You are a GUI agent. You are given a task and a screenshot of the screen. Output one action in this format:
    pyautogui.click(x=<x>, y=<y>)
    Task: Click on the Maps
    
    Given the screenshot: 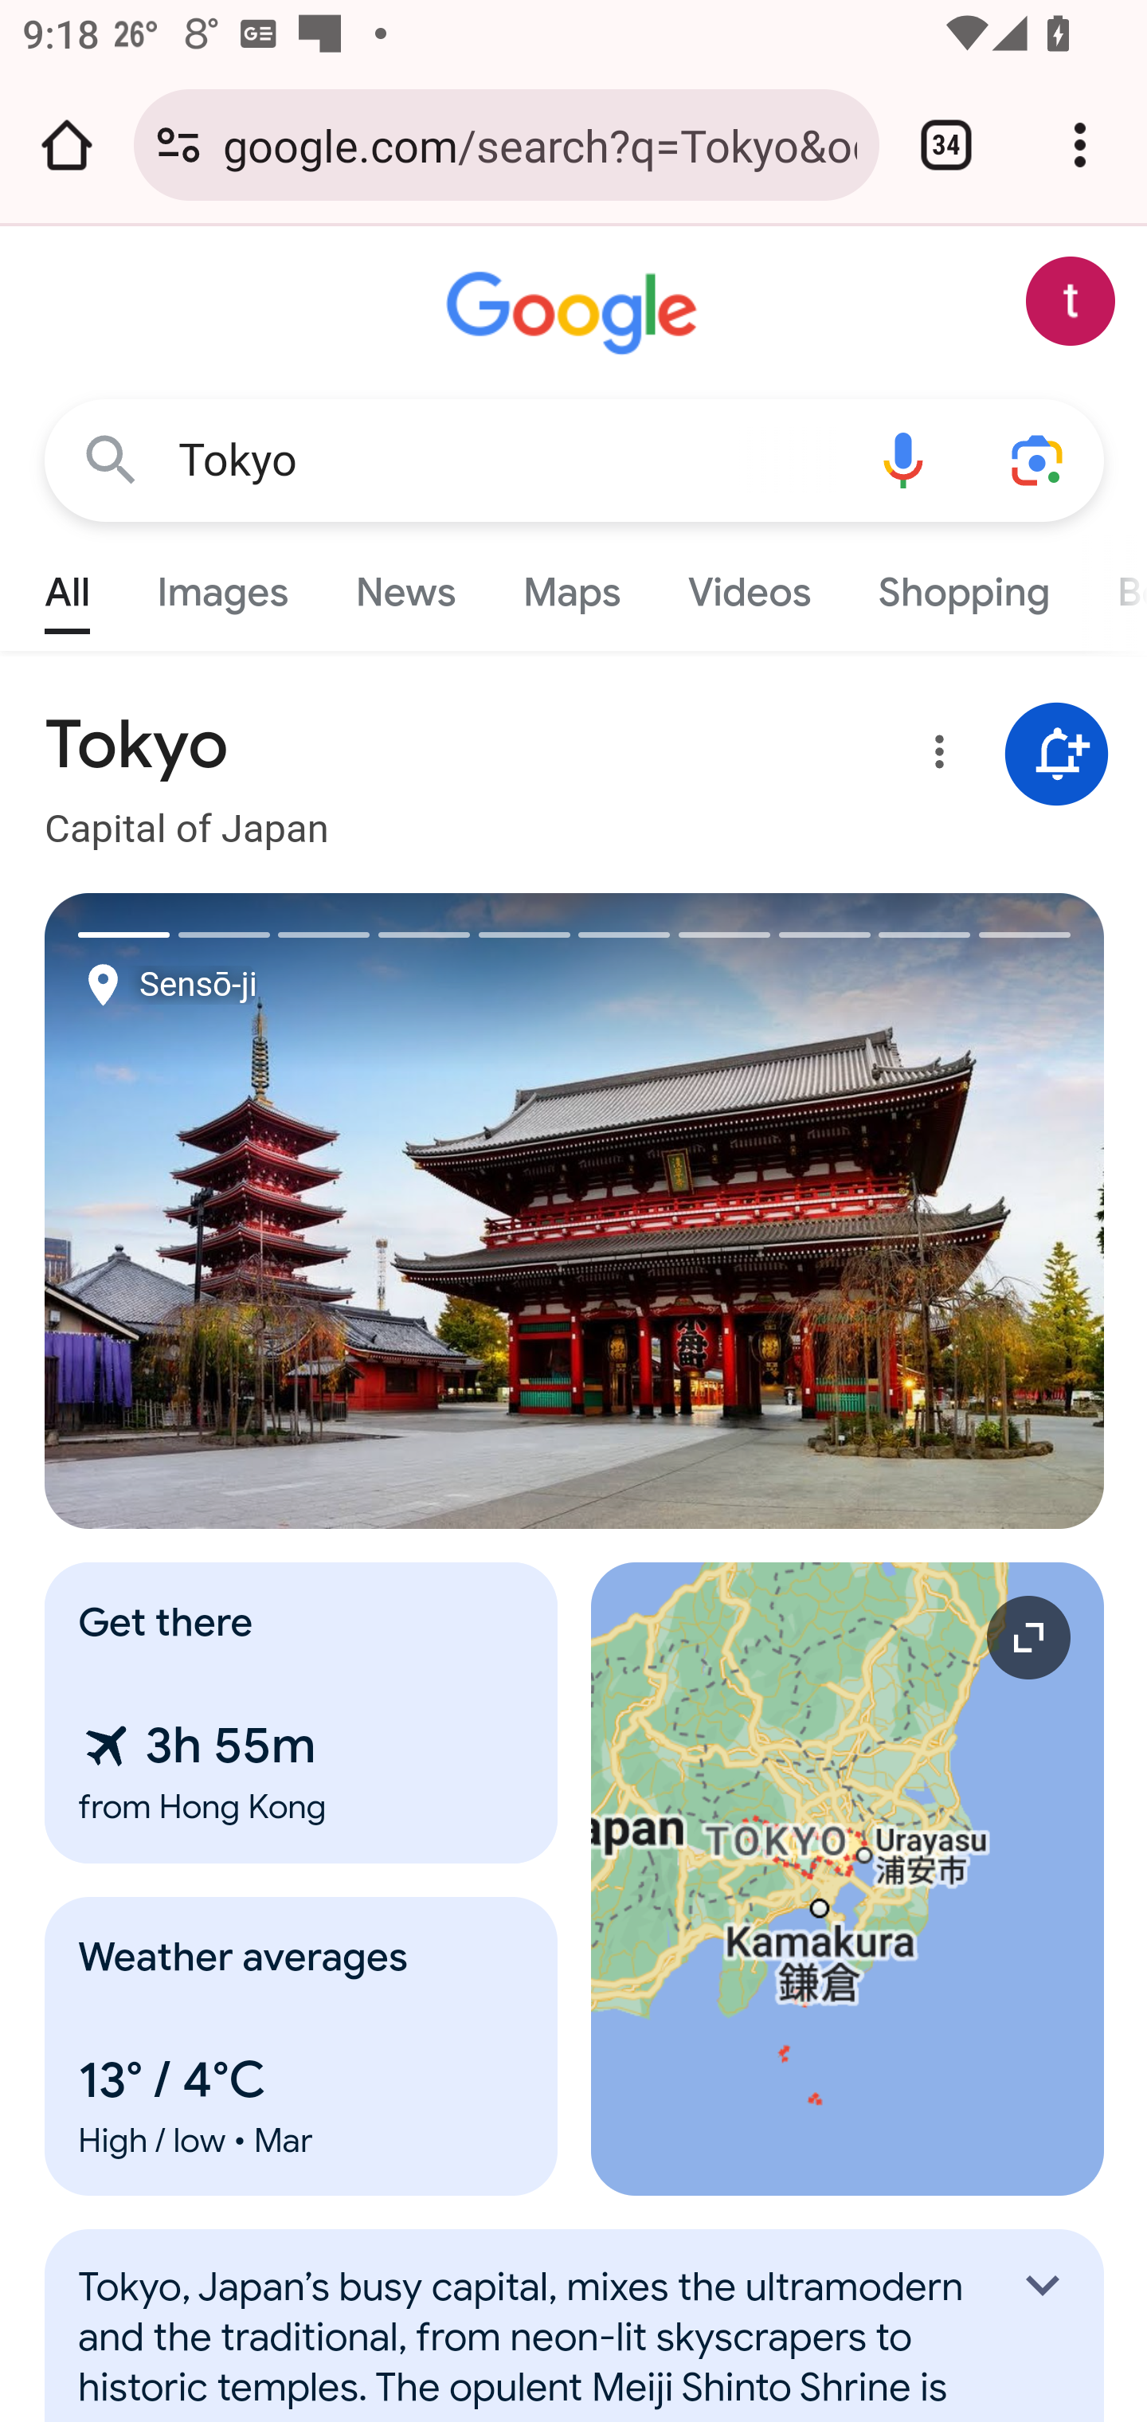 What is the action you would take?
    pyautogui.click(x=571, y=585)
    